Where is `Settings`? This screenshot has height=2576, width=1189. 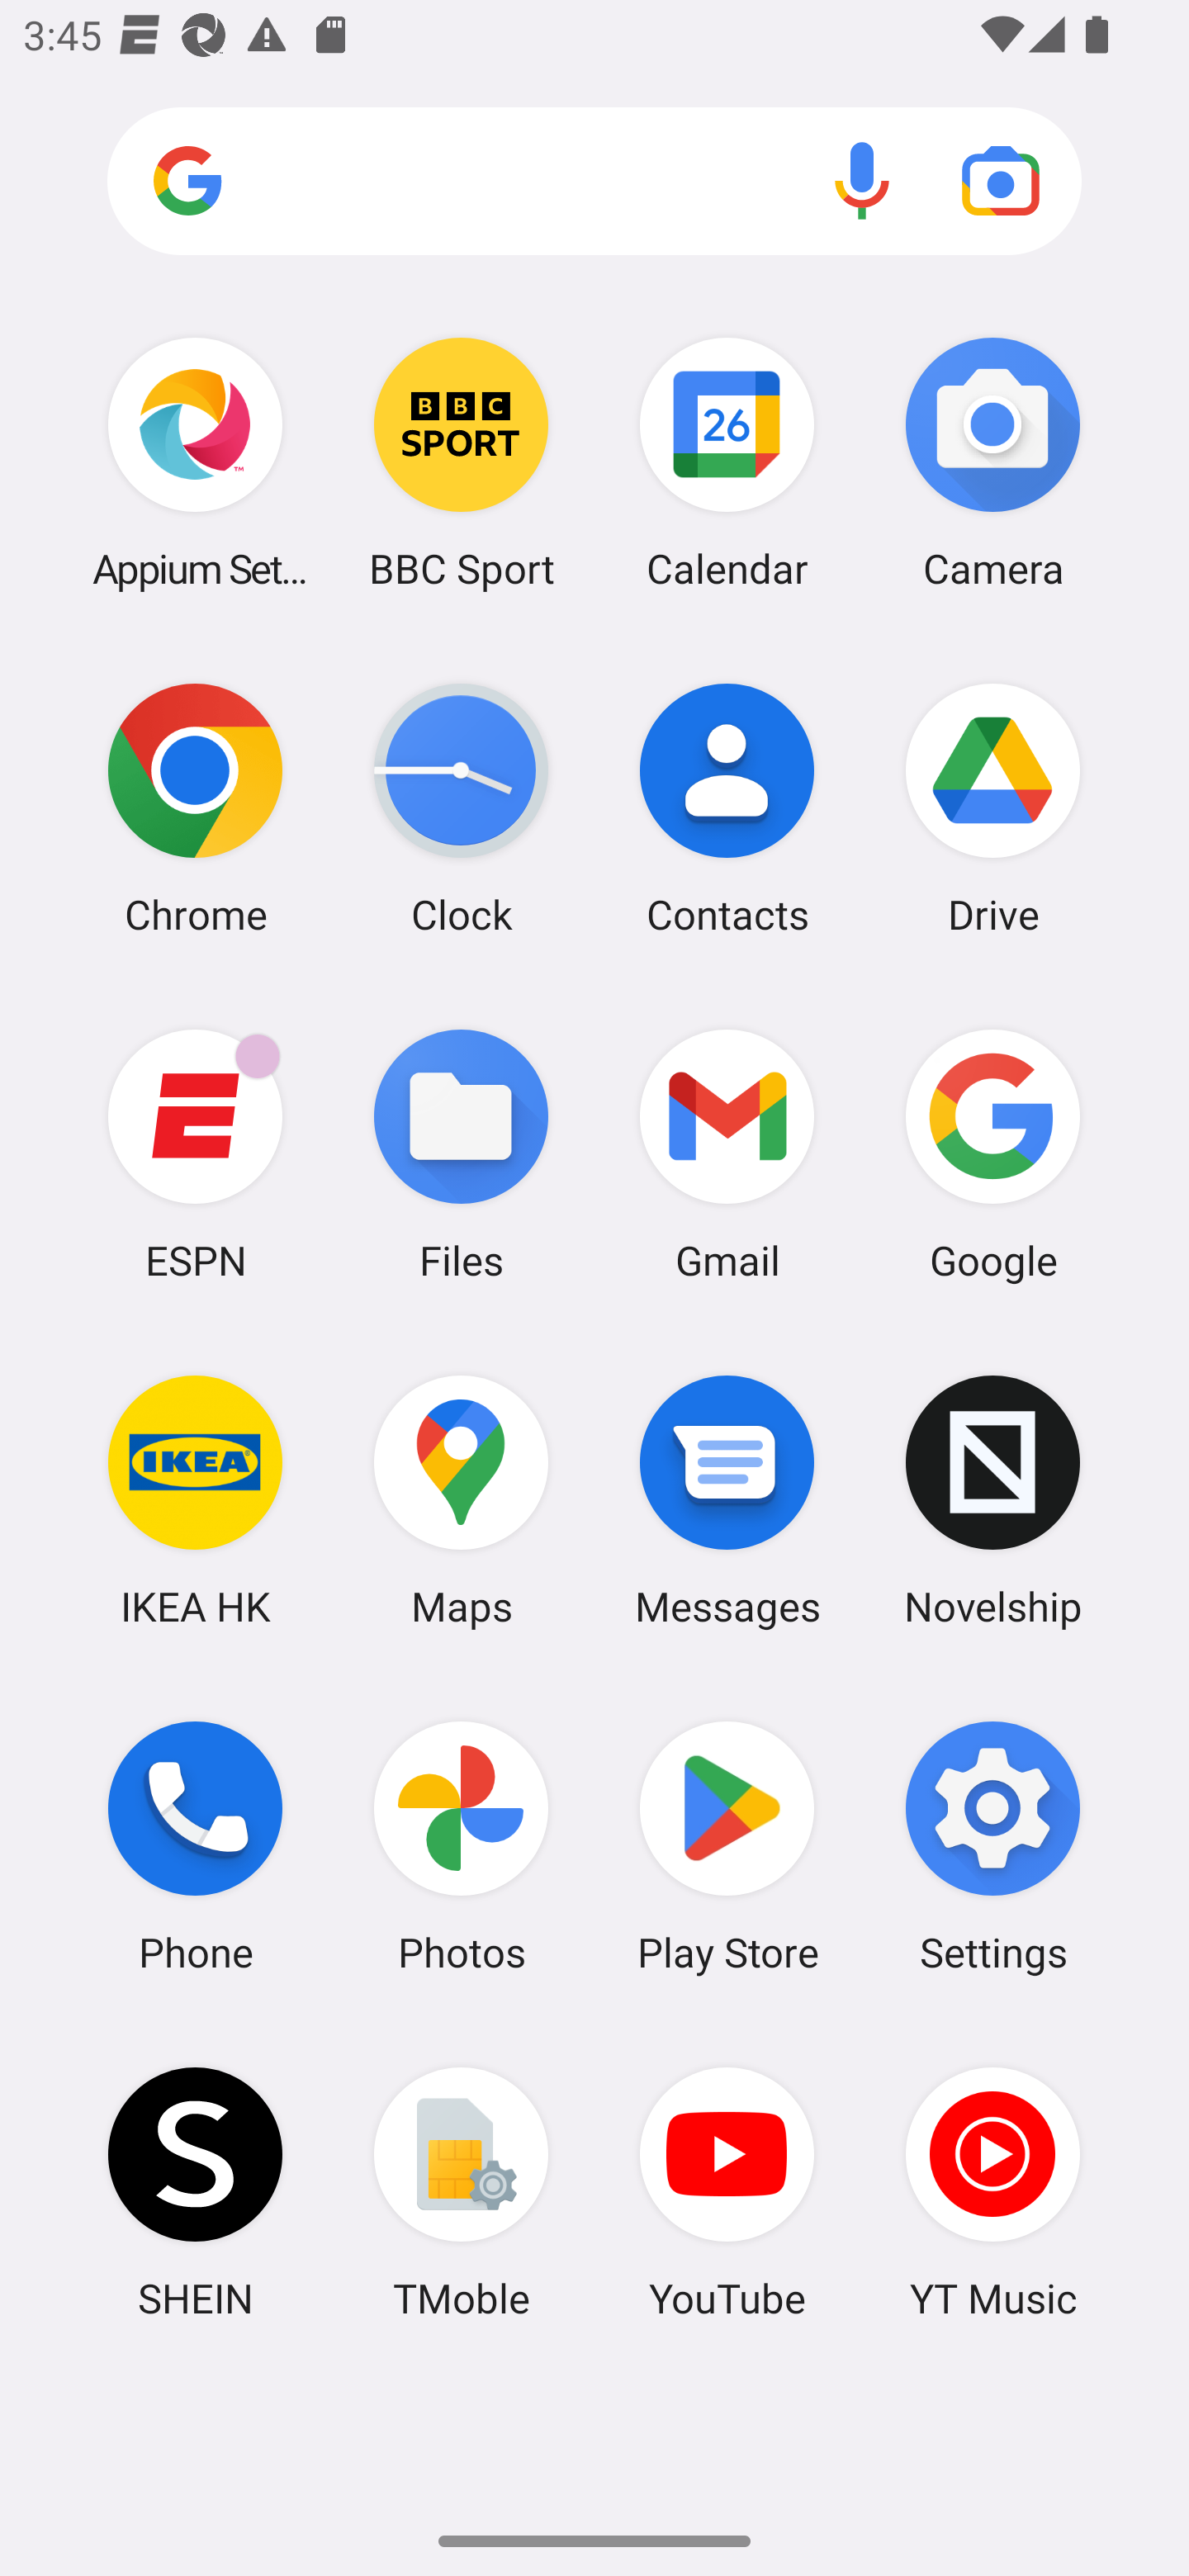
Settings is located at coordinates (992, 1847).